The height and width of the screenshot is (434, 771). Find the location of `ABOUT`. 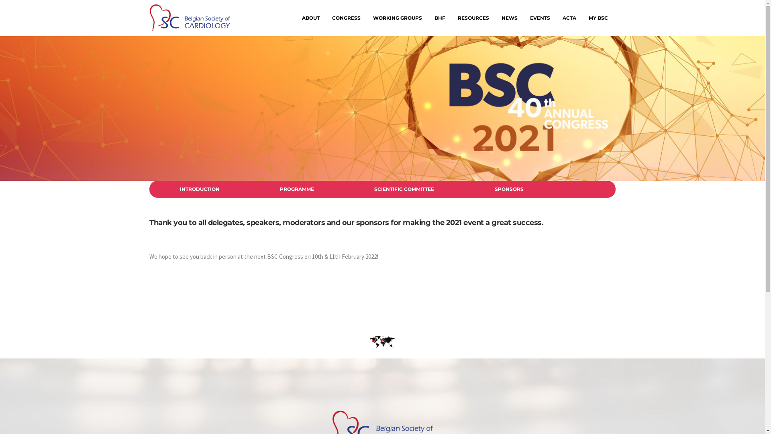

ABOUT is located at coordinates (310, 18).